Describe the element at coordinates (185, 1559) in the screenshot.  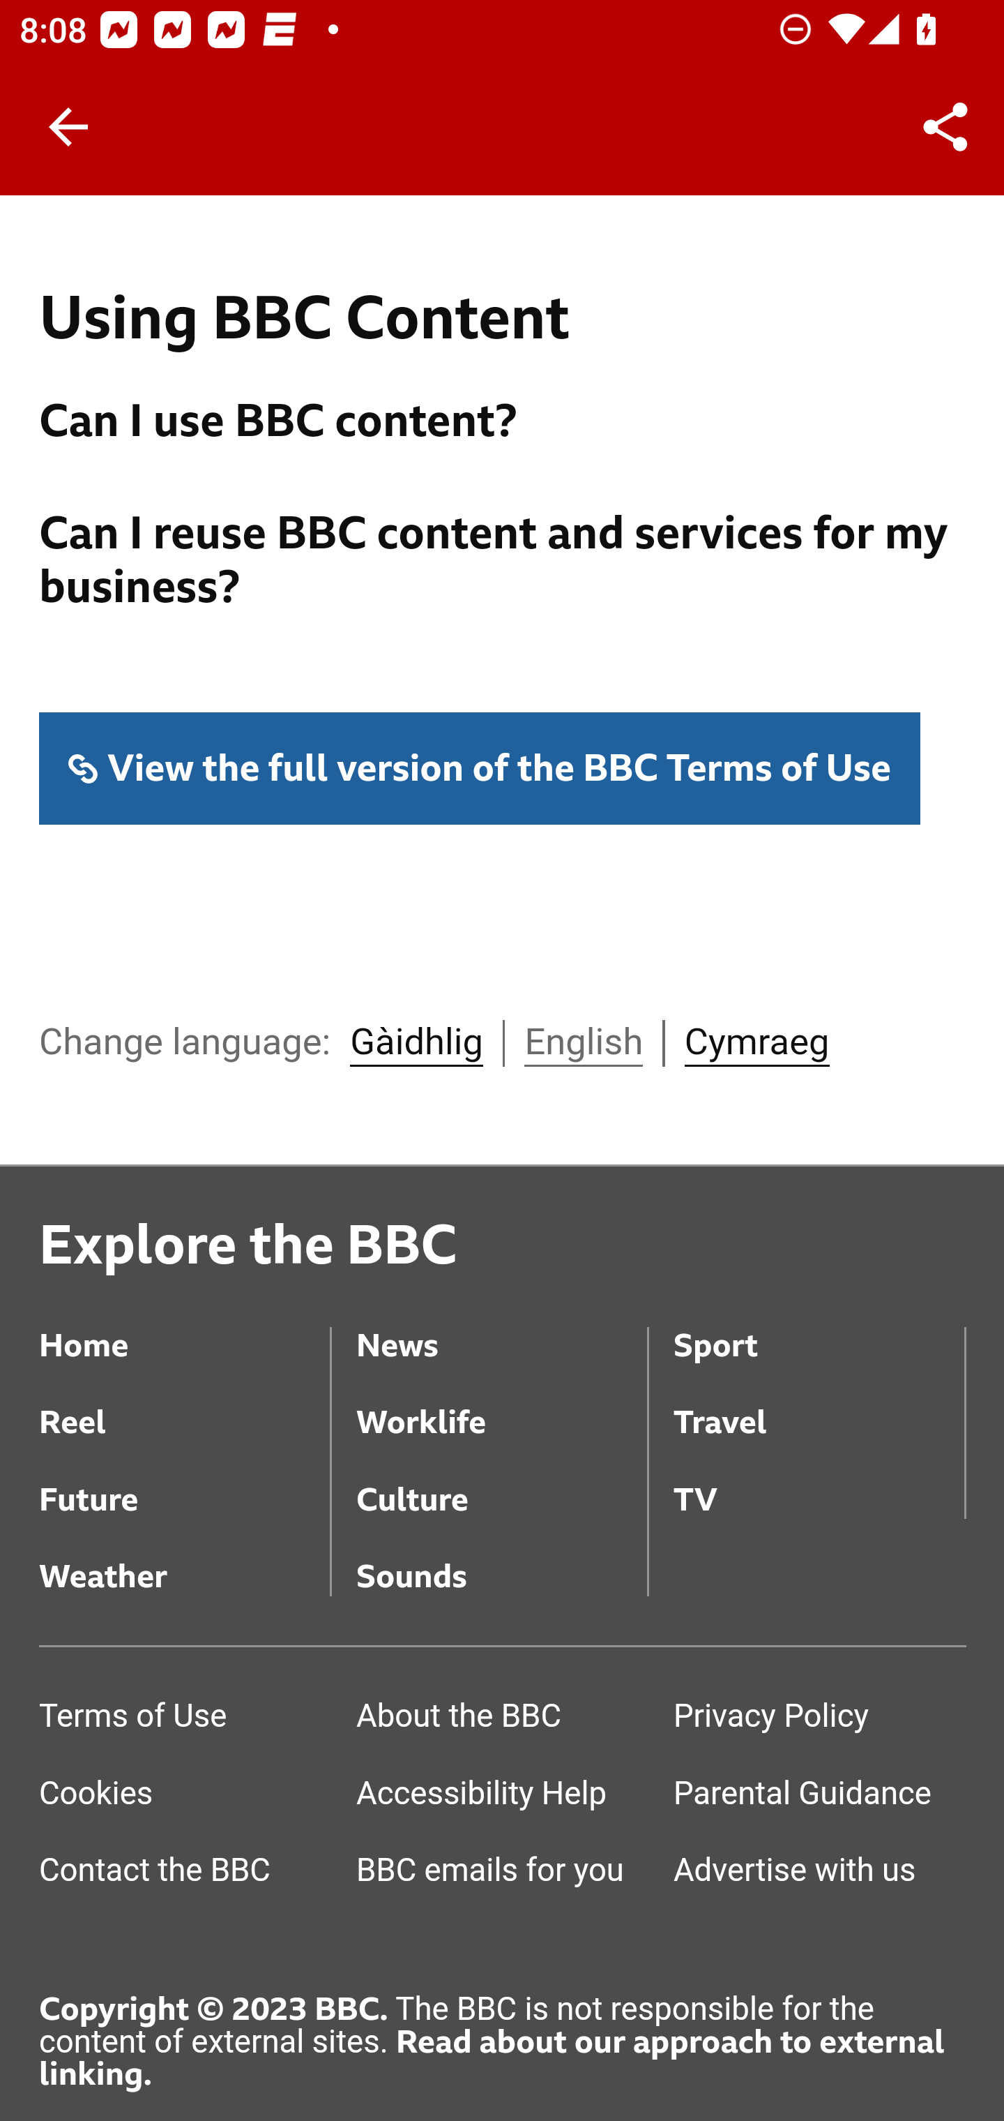
I see `Weather` at that location.